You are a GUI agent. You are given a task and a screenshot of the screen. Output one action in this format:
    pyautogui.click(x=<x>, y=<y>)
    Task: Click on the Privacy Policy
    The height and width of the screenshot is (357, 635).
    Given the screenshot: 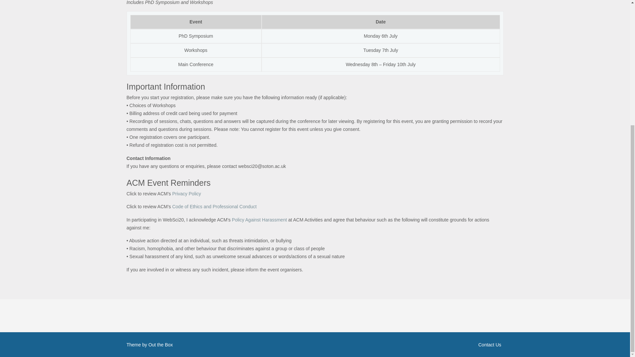 What is the action you would take?
    pyautogui.click(x=187, y=194)
    